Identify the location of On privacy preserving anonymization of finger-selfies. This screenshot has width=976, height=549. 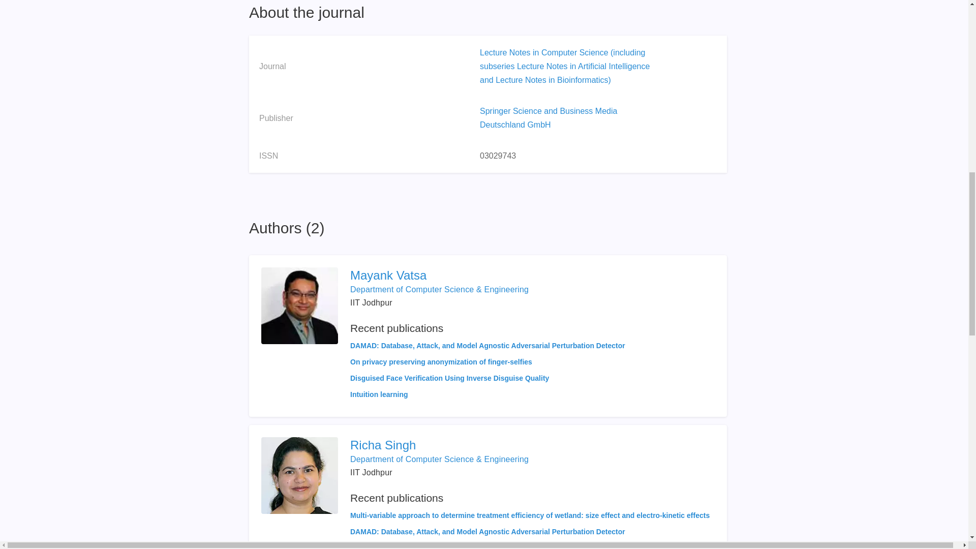
(441, 546).